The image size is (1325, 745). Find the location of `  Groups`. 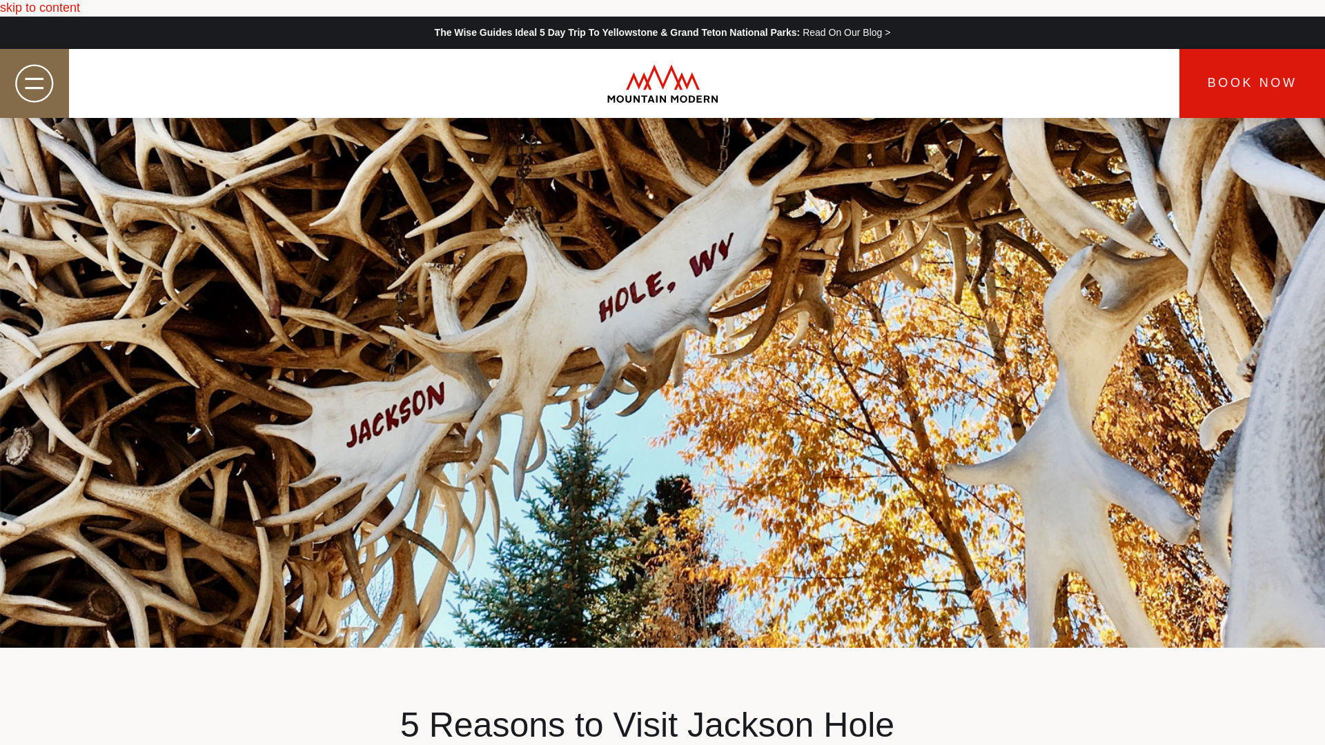

  Groups is located at coordinates (364, 407).